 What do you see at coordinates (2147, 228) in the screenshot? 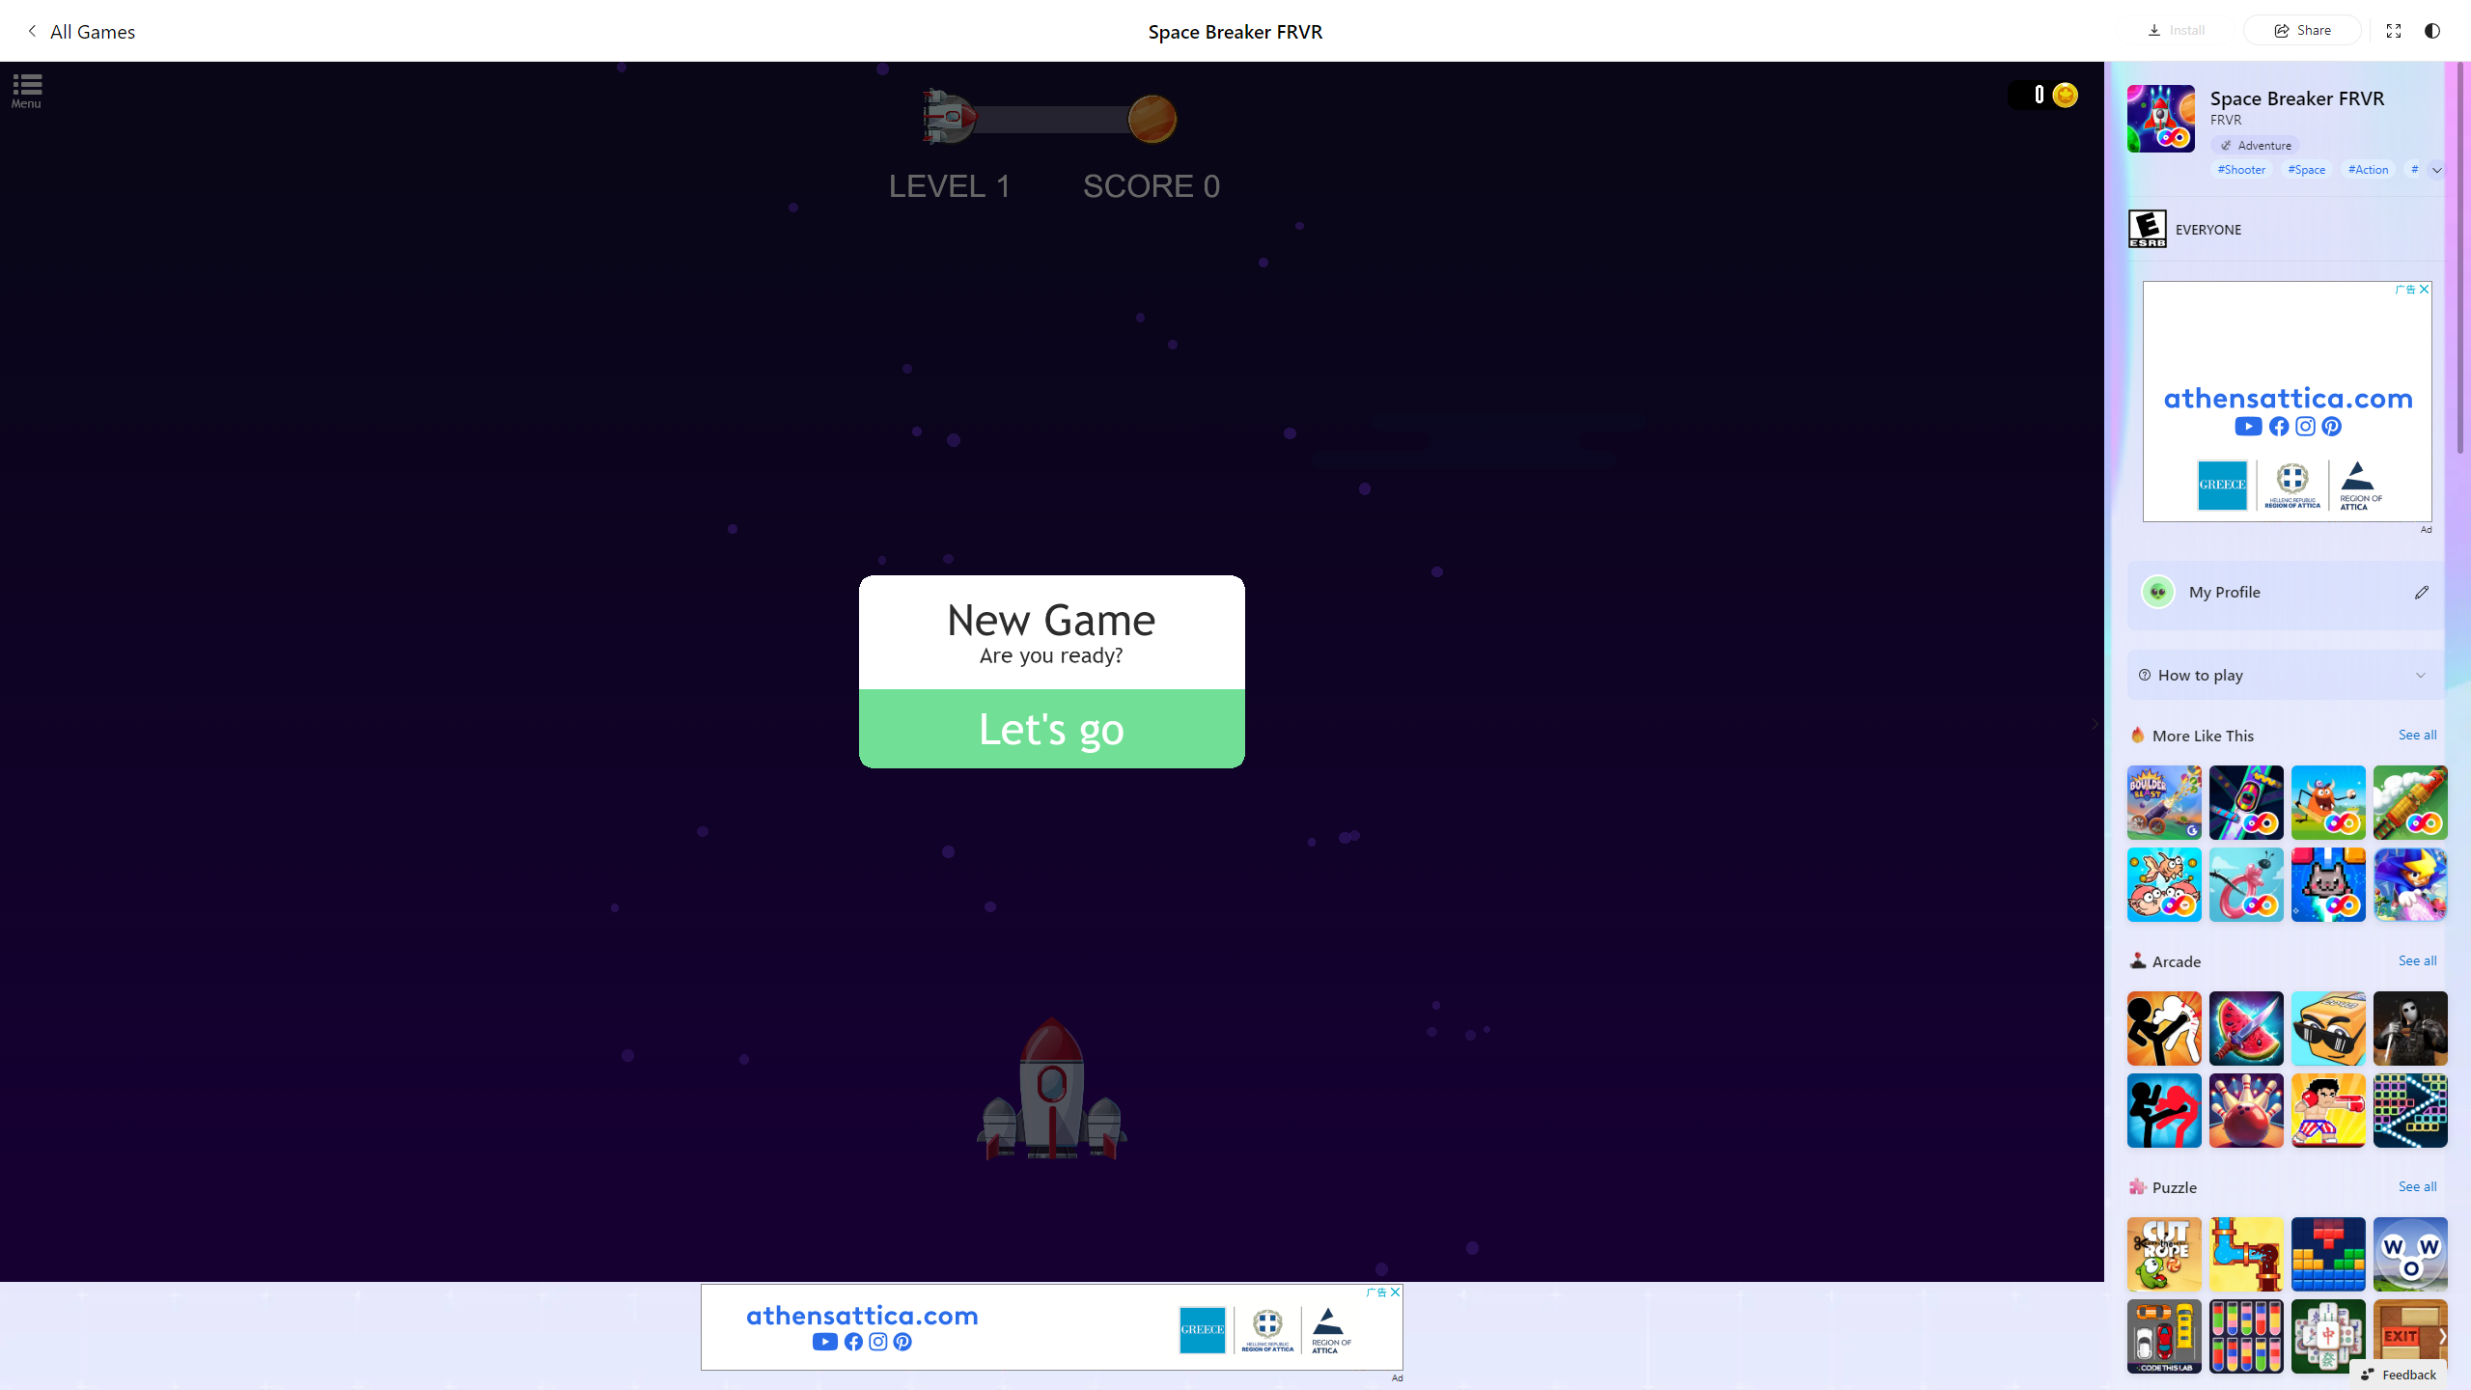
I see `EVERYONE` at bounding box center [2147, 228].